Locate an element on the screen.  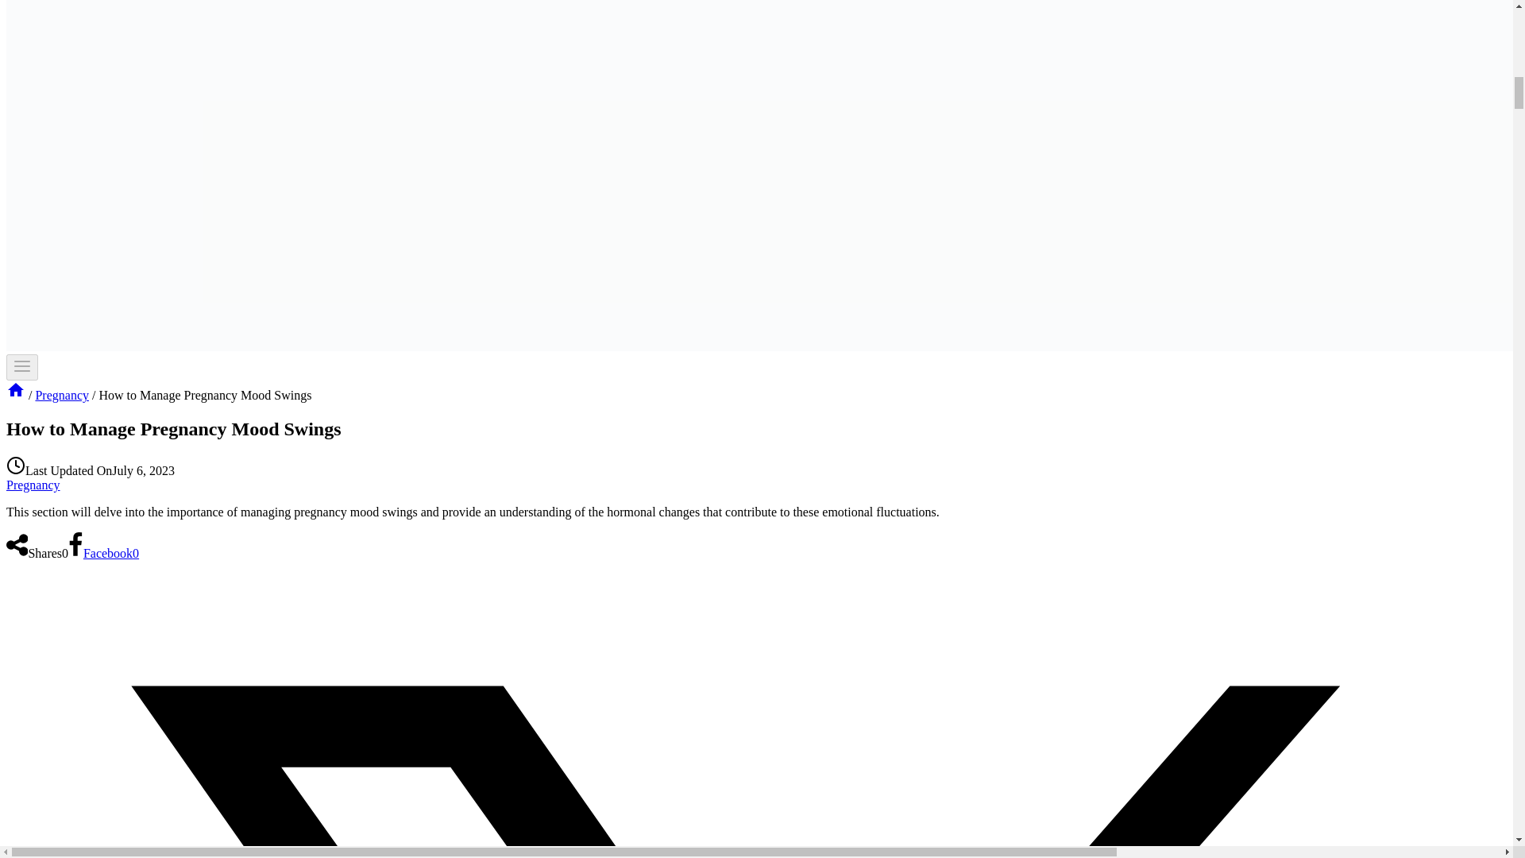
Hours is located at coordinates (16, 466).